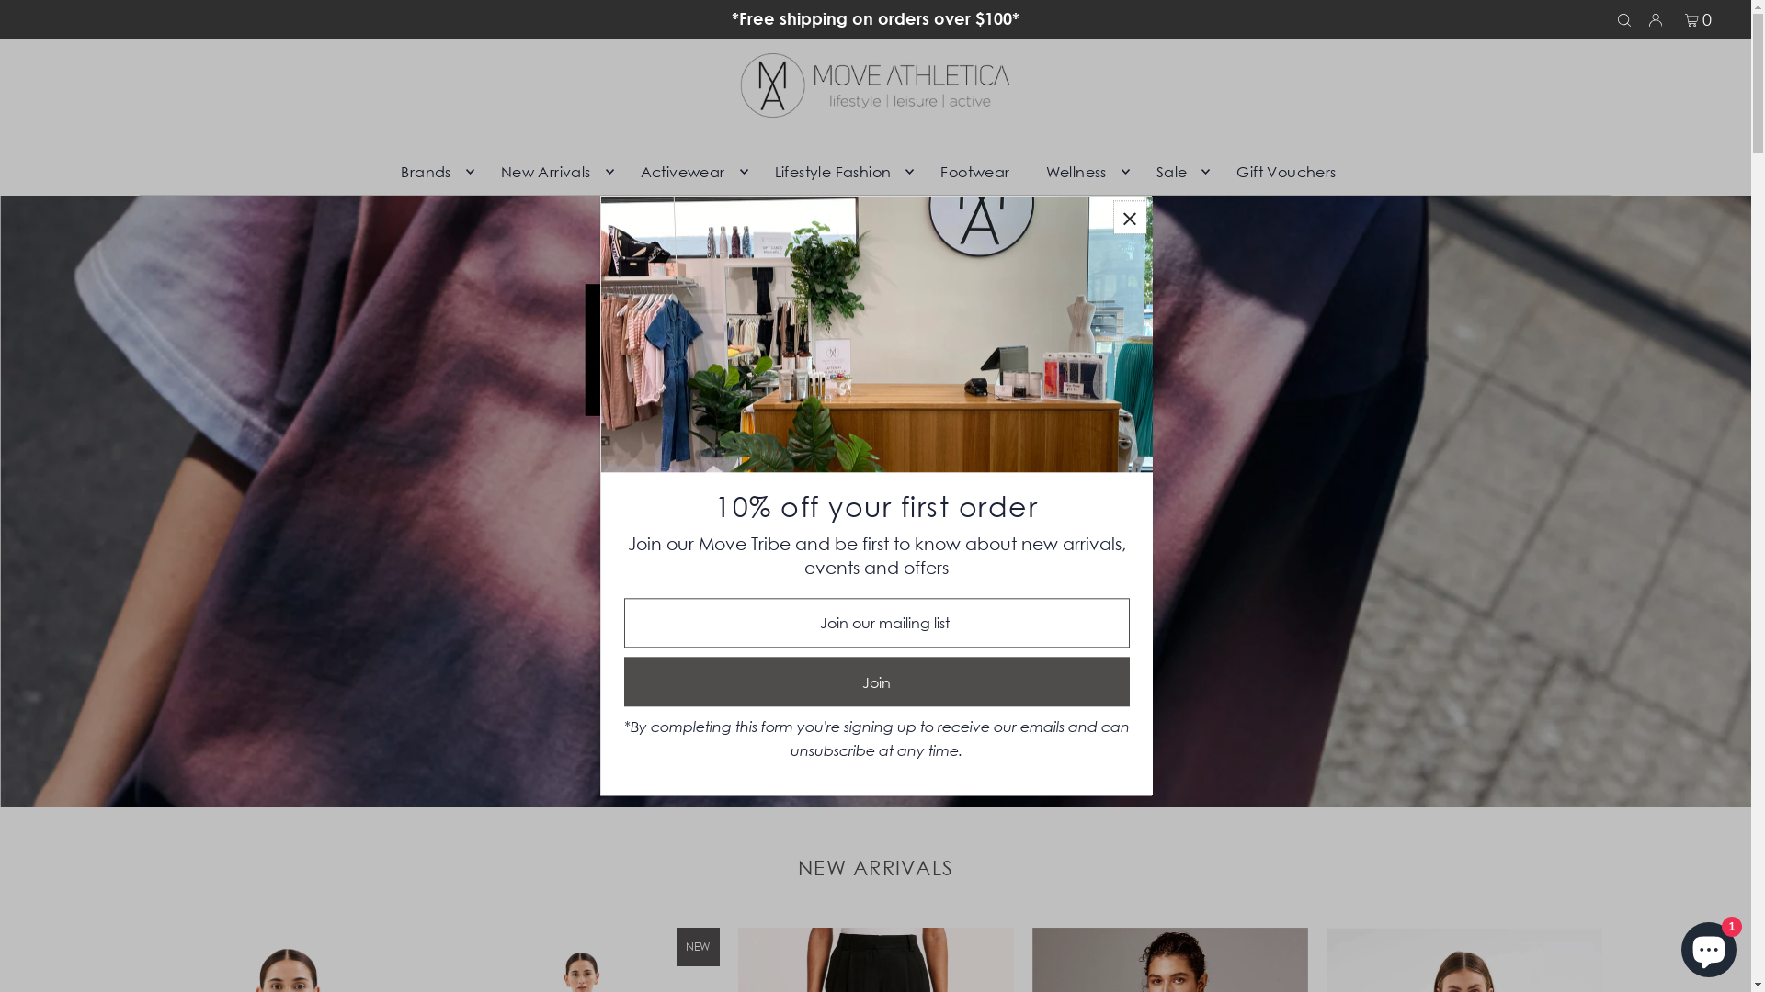 The width and height of the screenshot is (1765, 992). Describe the element at coordinates (875, 868) in the screenshot. I see `NEW ARRIVALS` at that location.